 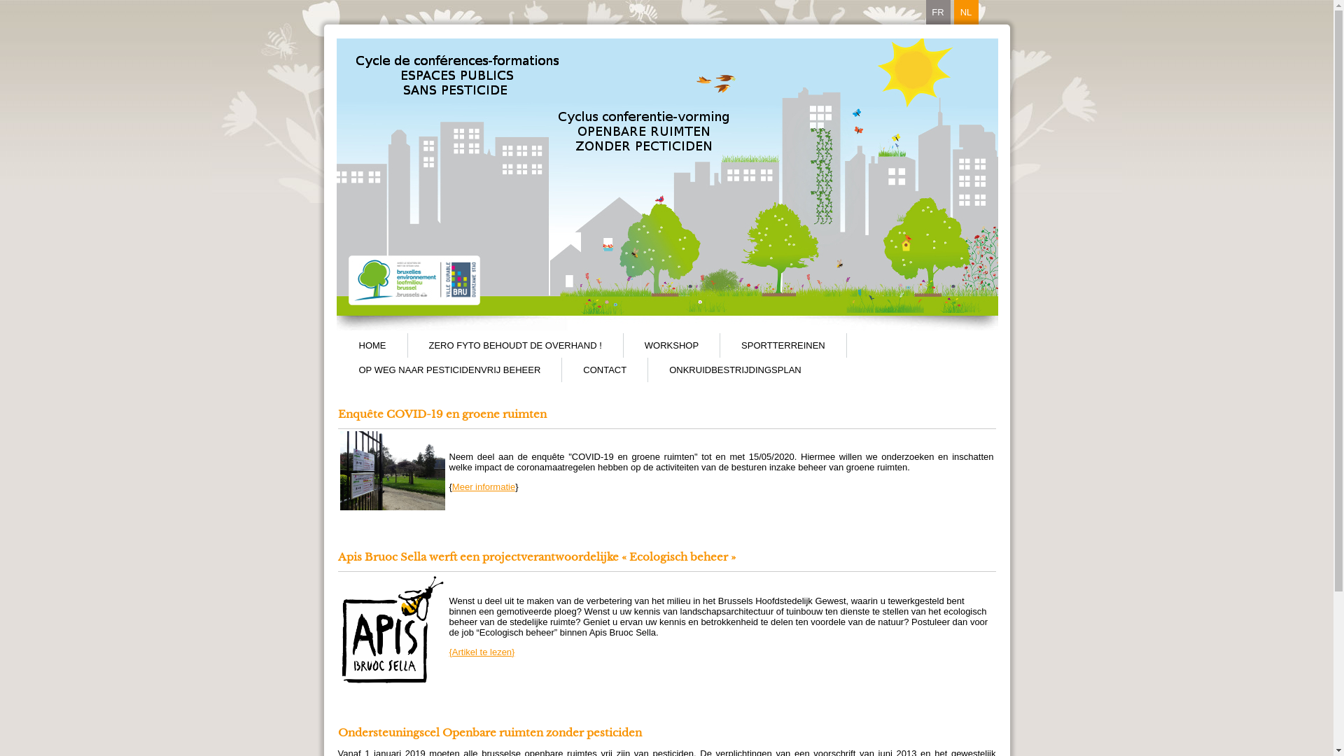 I want to click on FR, so click(x=938, y=13).